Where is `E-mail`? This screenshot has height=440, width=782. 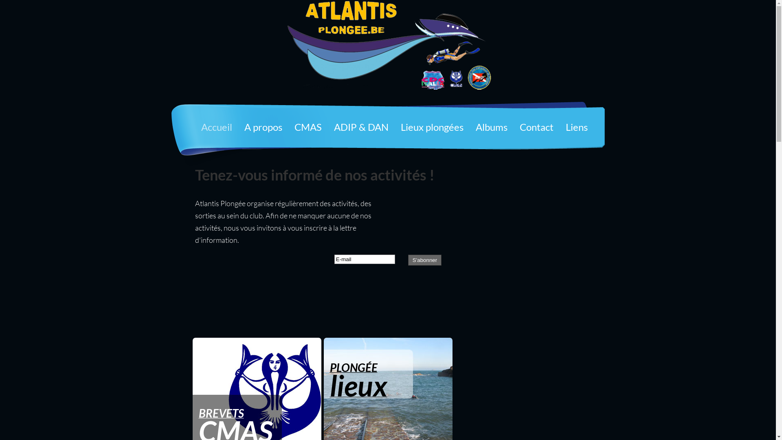 E-mail is located at coordinates (365, 259).